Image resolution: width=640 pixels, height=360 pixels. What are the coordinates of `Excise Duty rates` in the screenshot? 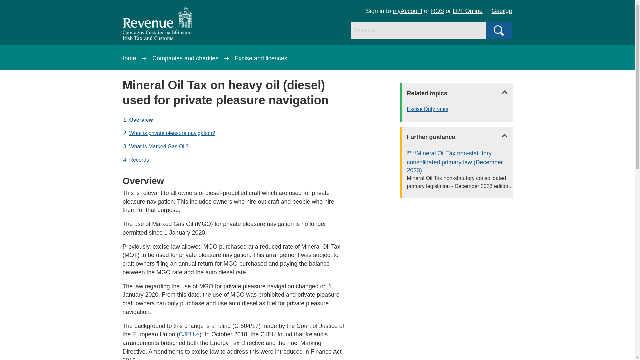 It's located at (460, 109).